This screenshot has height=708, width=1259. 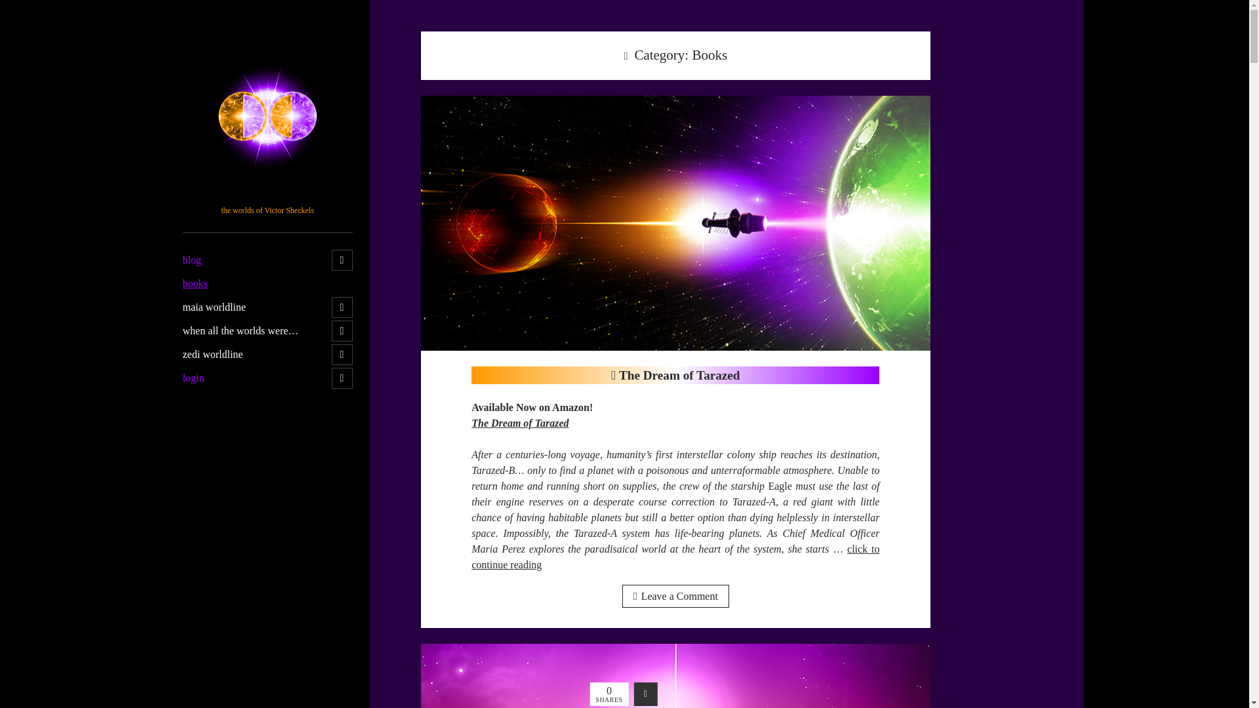 What do you see at coordinates (342, 354) in the screenshot?
I see `open child menu` at bounding box center [342, 354].